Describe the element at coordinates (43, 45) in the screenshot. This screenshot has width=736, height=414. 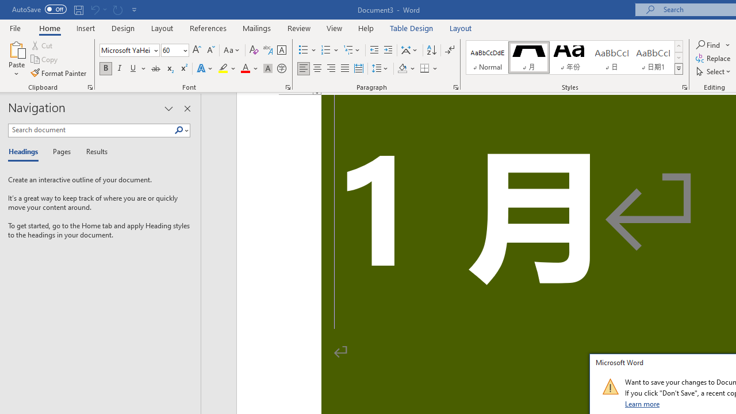
I see `Cut` at that location.